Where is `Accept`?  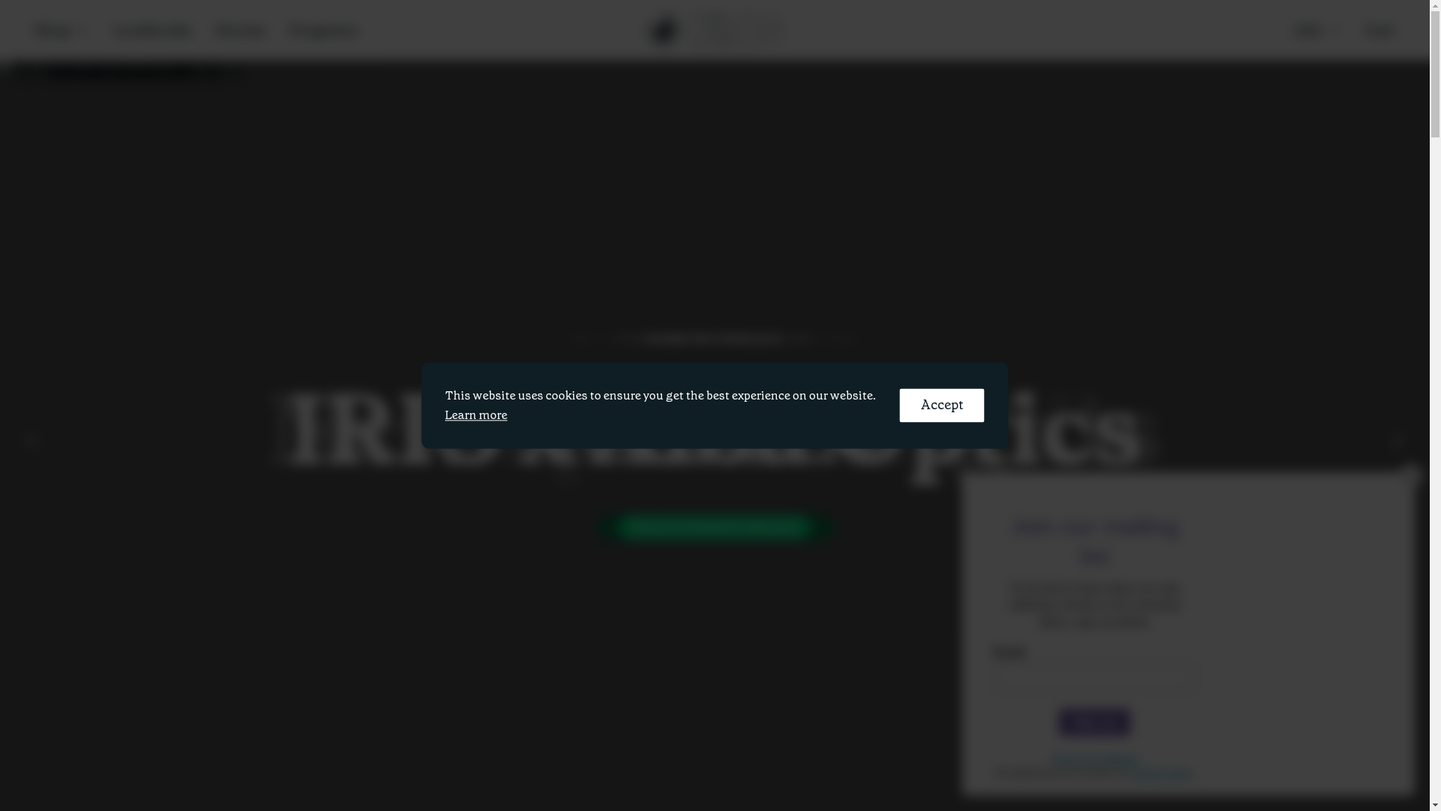
Accept is located at coordinates (943, 405).